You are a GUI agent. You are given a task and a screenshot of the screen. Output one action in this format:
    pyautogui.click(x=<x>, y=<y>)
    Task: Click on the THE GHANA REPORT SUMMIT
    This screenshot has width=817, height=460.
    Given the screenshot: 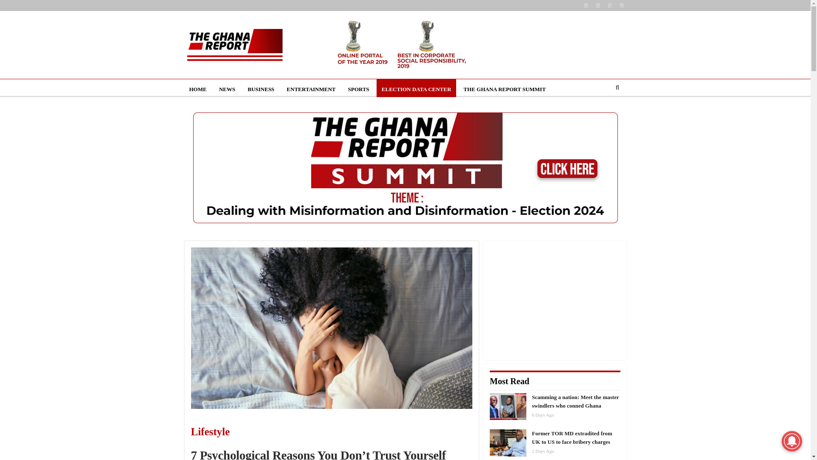 What is the action you would take?
    pyautogui.click(x=505, y=89)
    